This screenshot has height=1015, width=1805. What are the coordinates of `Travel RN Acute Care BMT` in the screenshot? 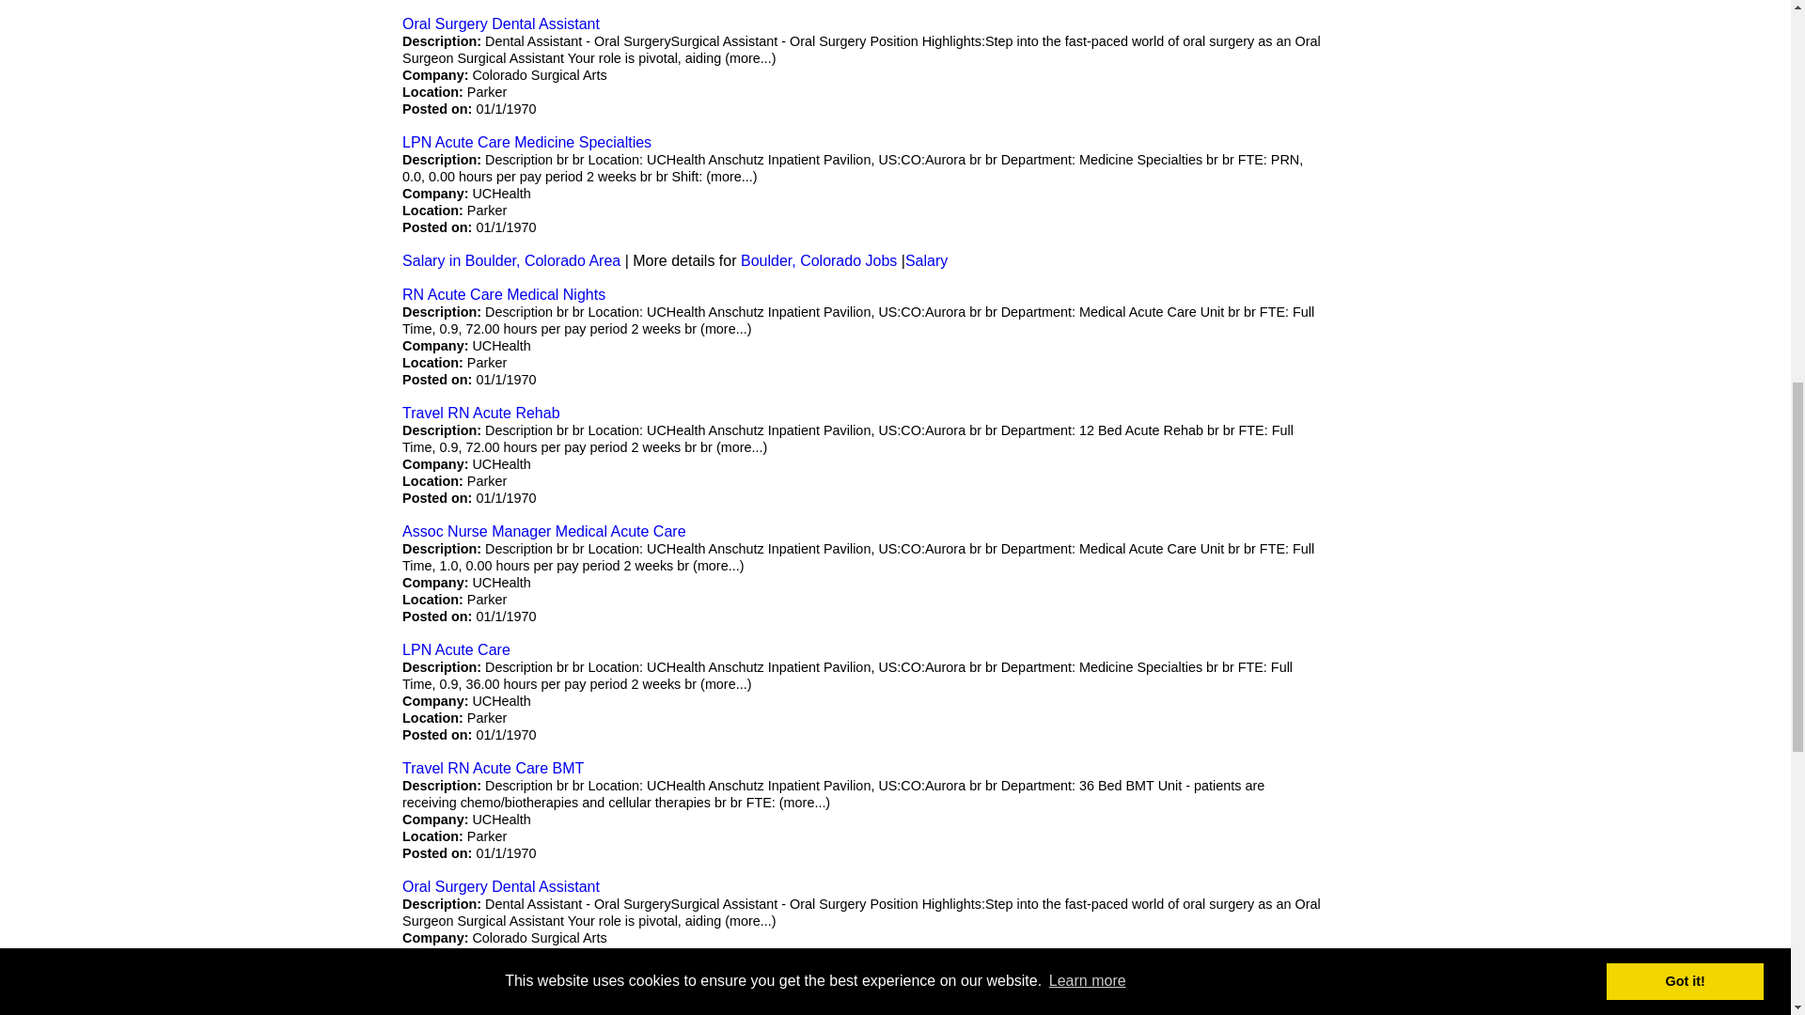 It's located at (493, 768).